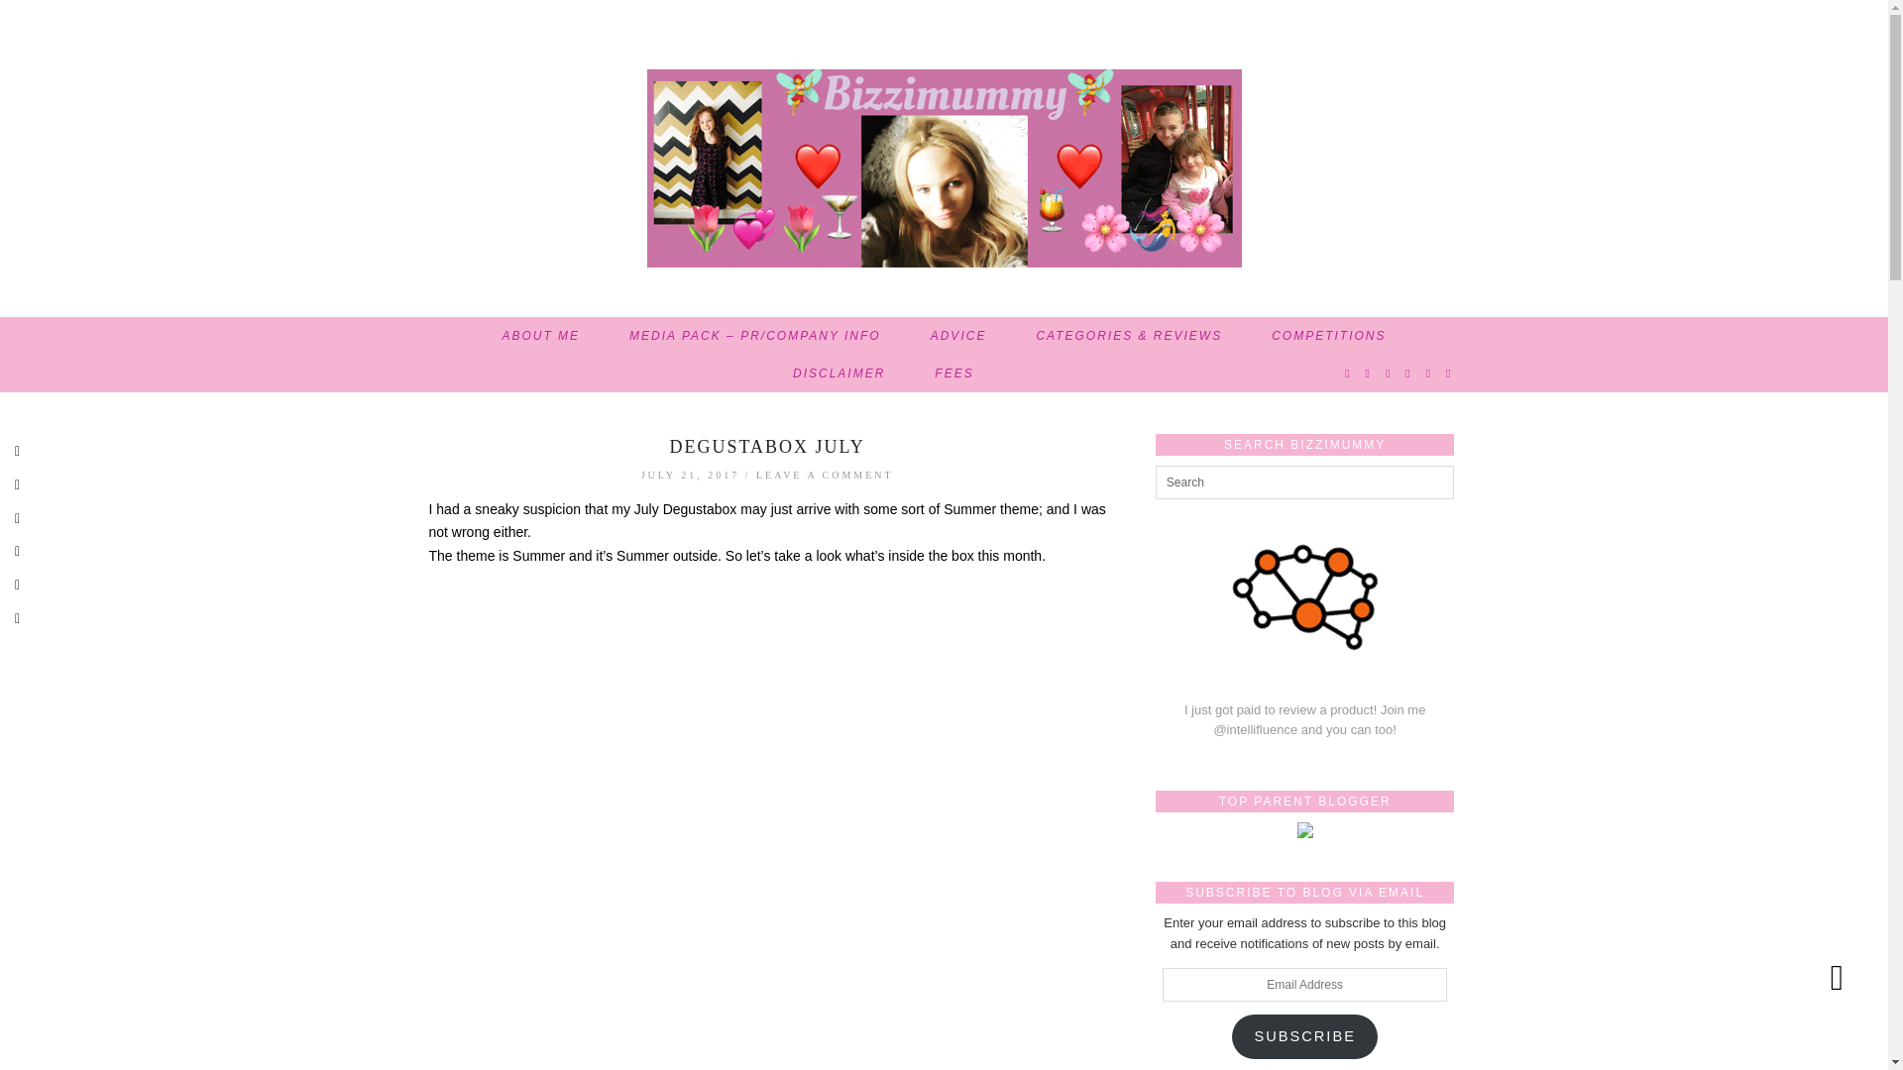  Describe the element at coordinates (1328, 335) in the screenshot. I see `COMPETITIONS` at that location.